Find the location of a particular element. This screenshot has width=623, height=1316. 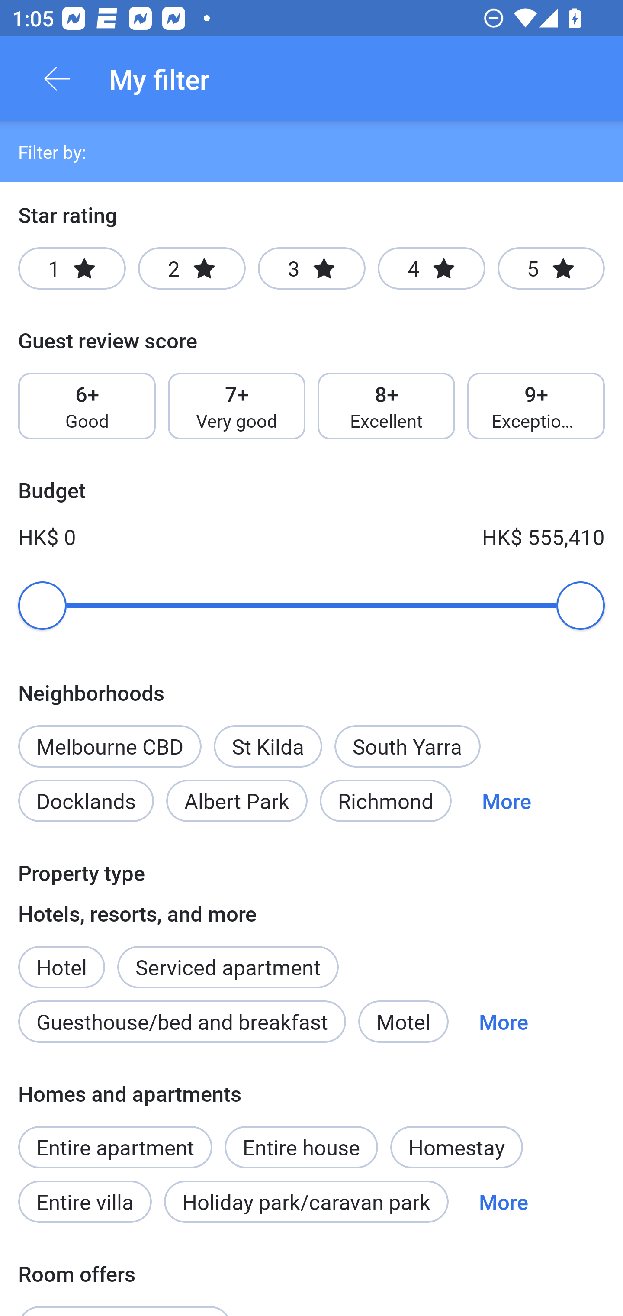

9+ Exceptional is located at coordinates (536, 406).